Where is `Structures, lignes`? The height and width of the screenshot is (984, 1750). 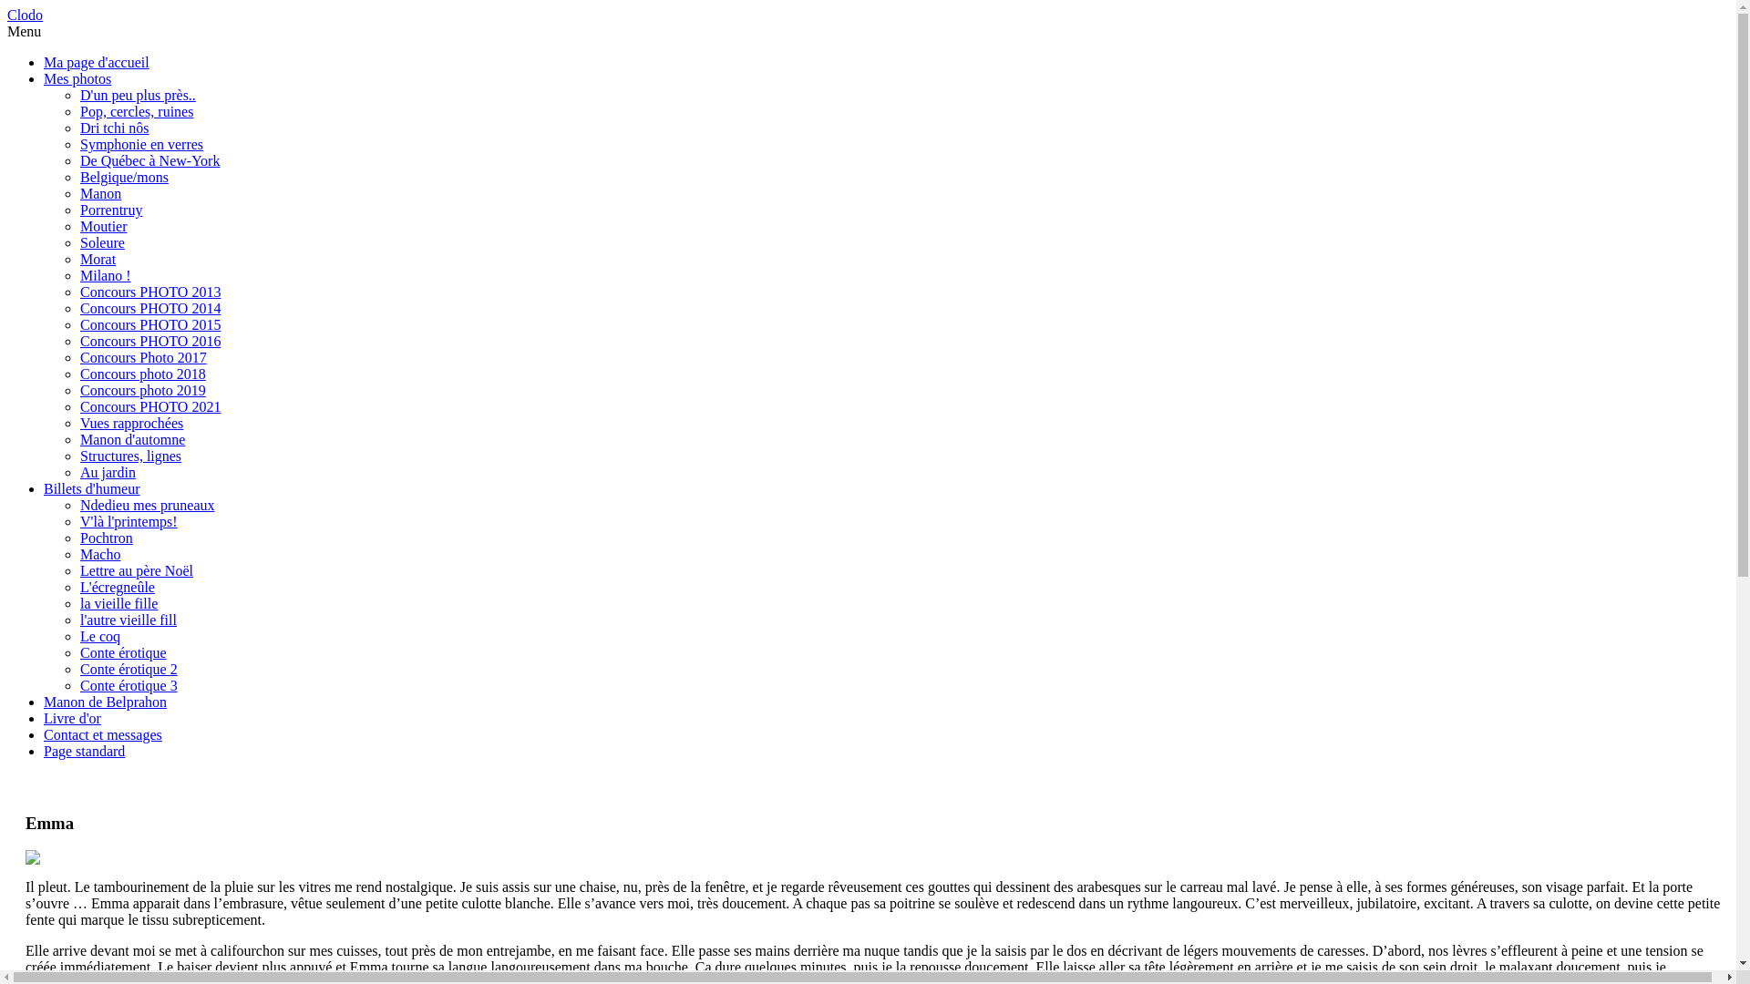 Structures, lignes is located at coordinates (131, 456).